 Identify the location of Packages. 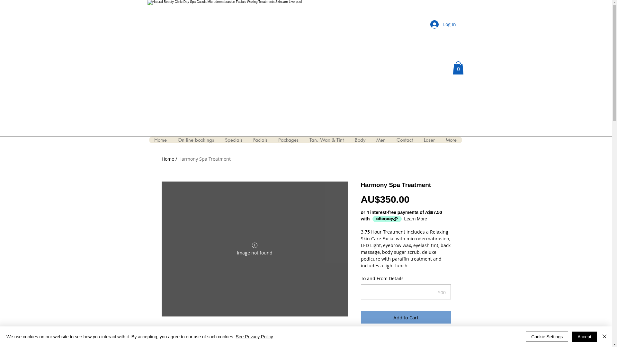
(288, 140).